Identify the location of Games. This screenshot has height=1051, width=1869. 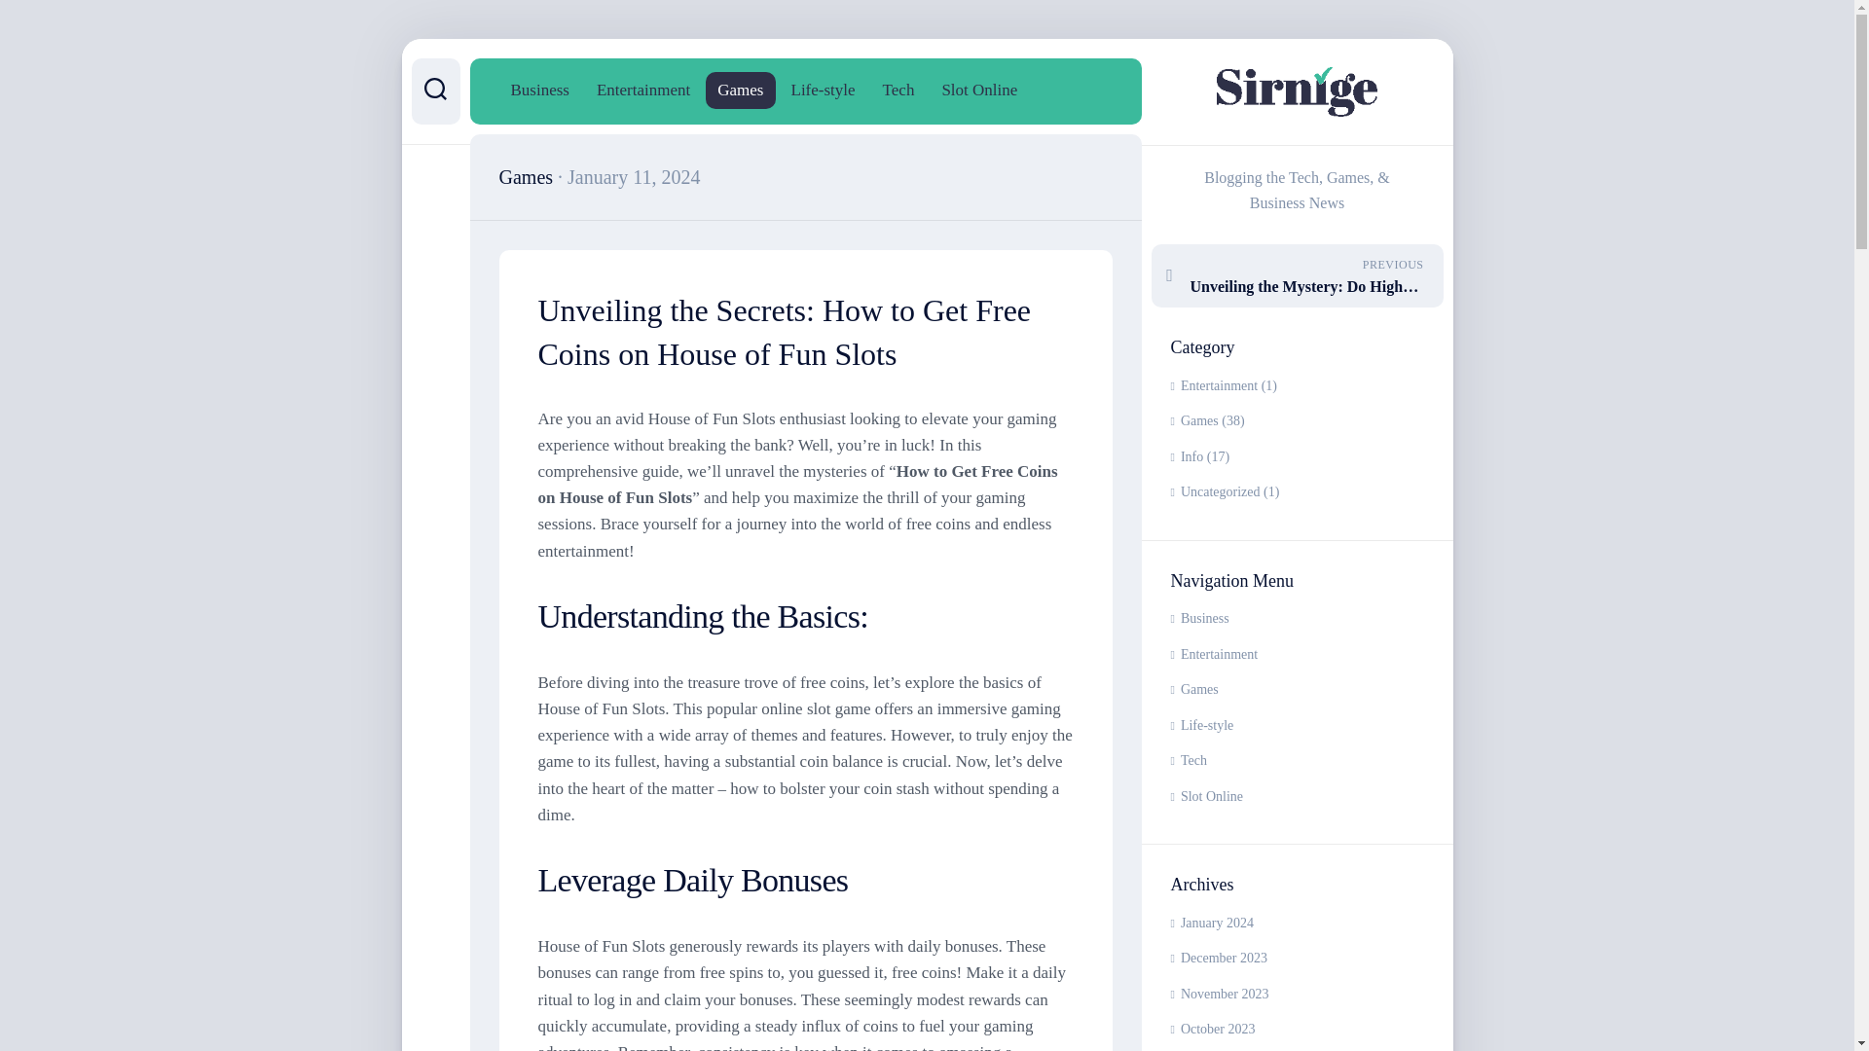
(1296, 690).